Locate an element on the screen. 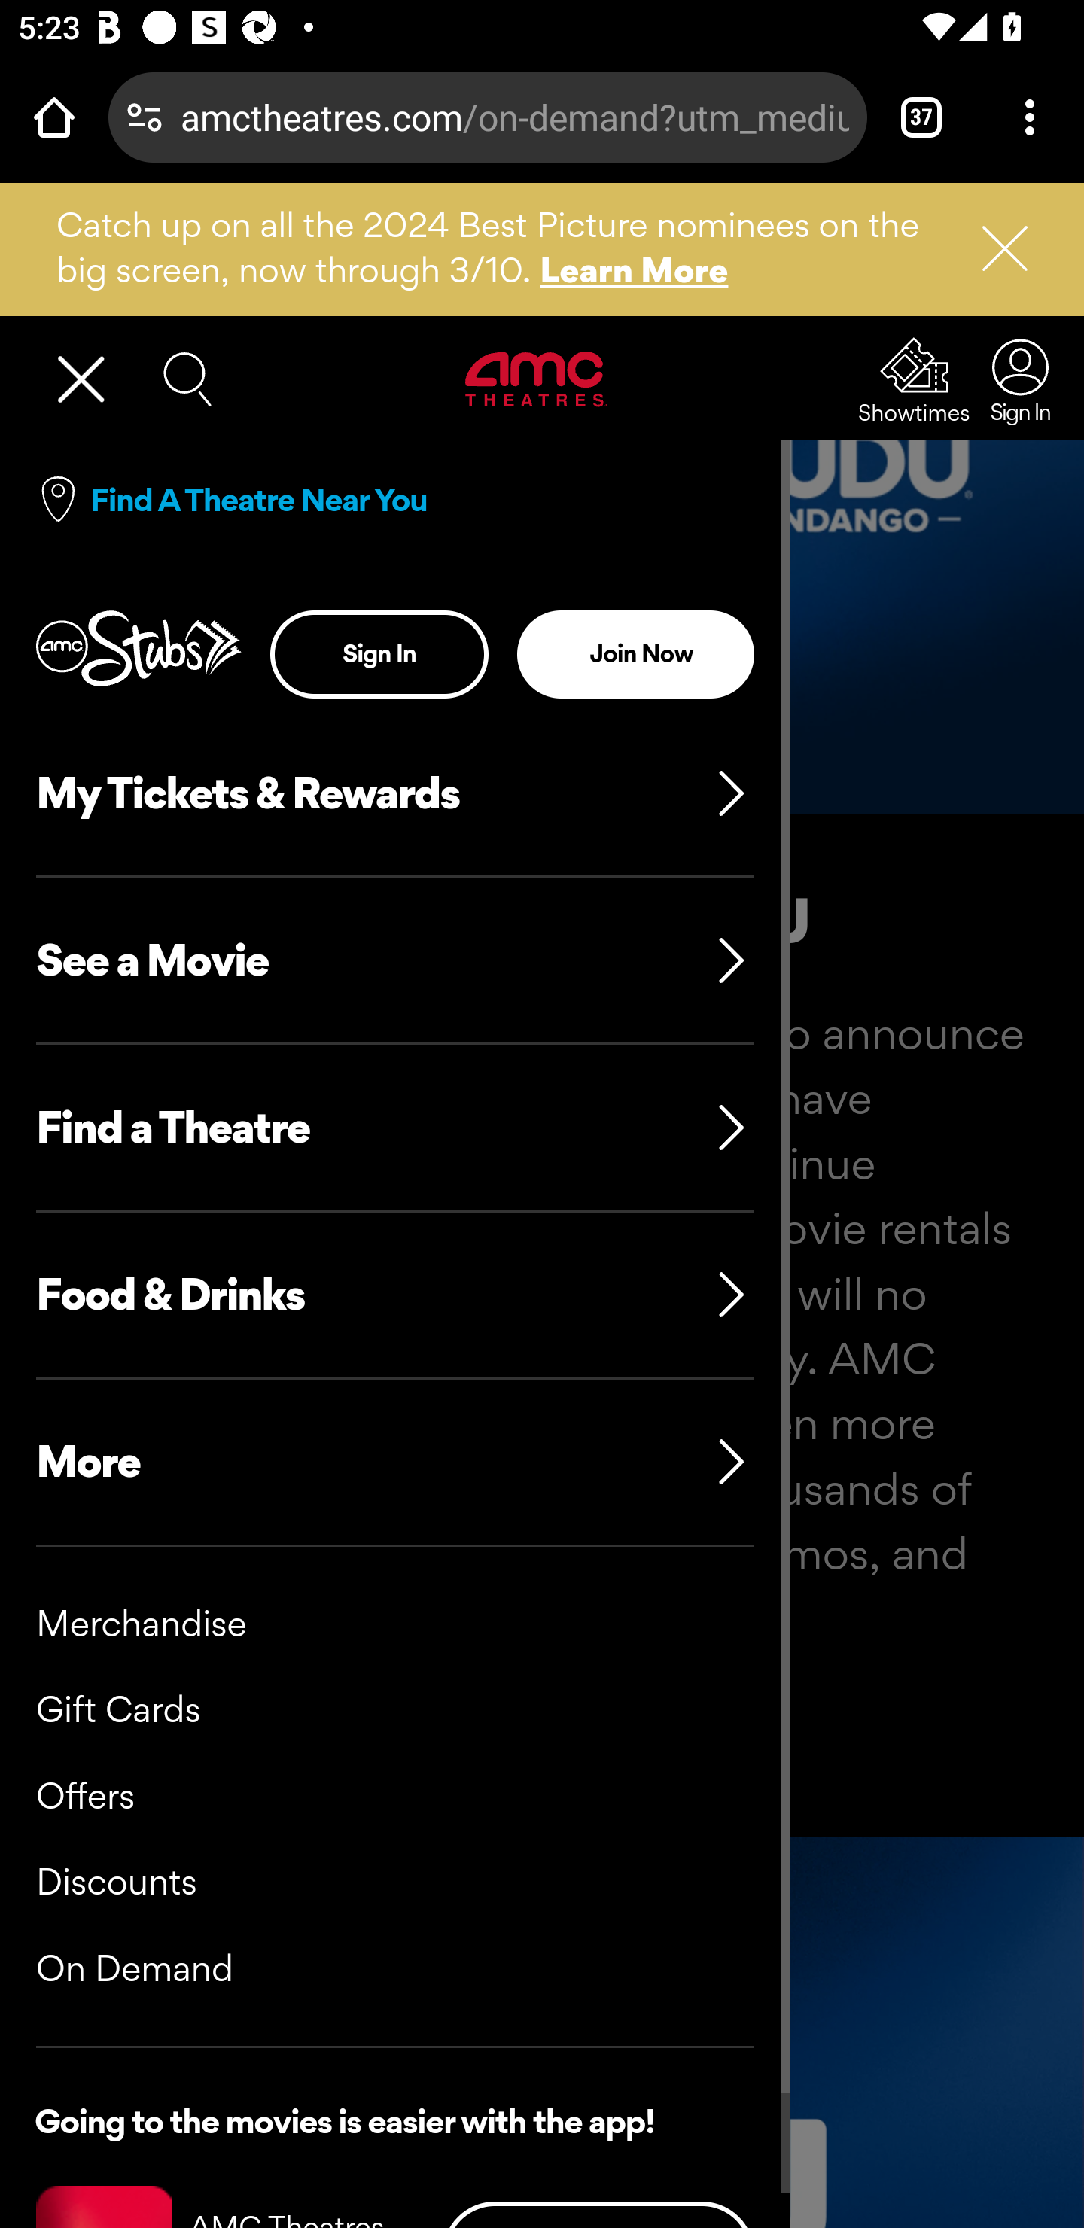 This screenshot has width=1084, height=2228. More is located at coordinates (394, 1463).